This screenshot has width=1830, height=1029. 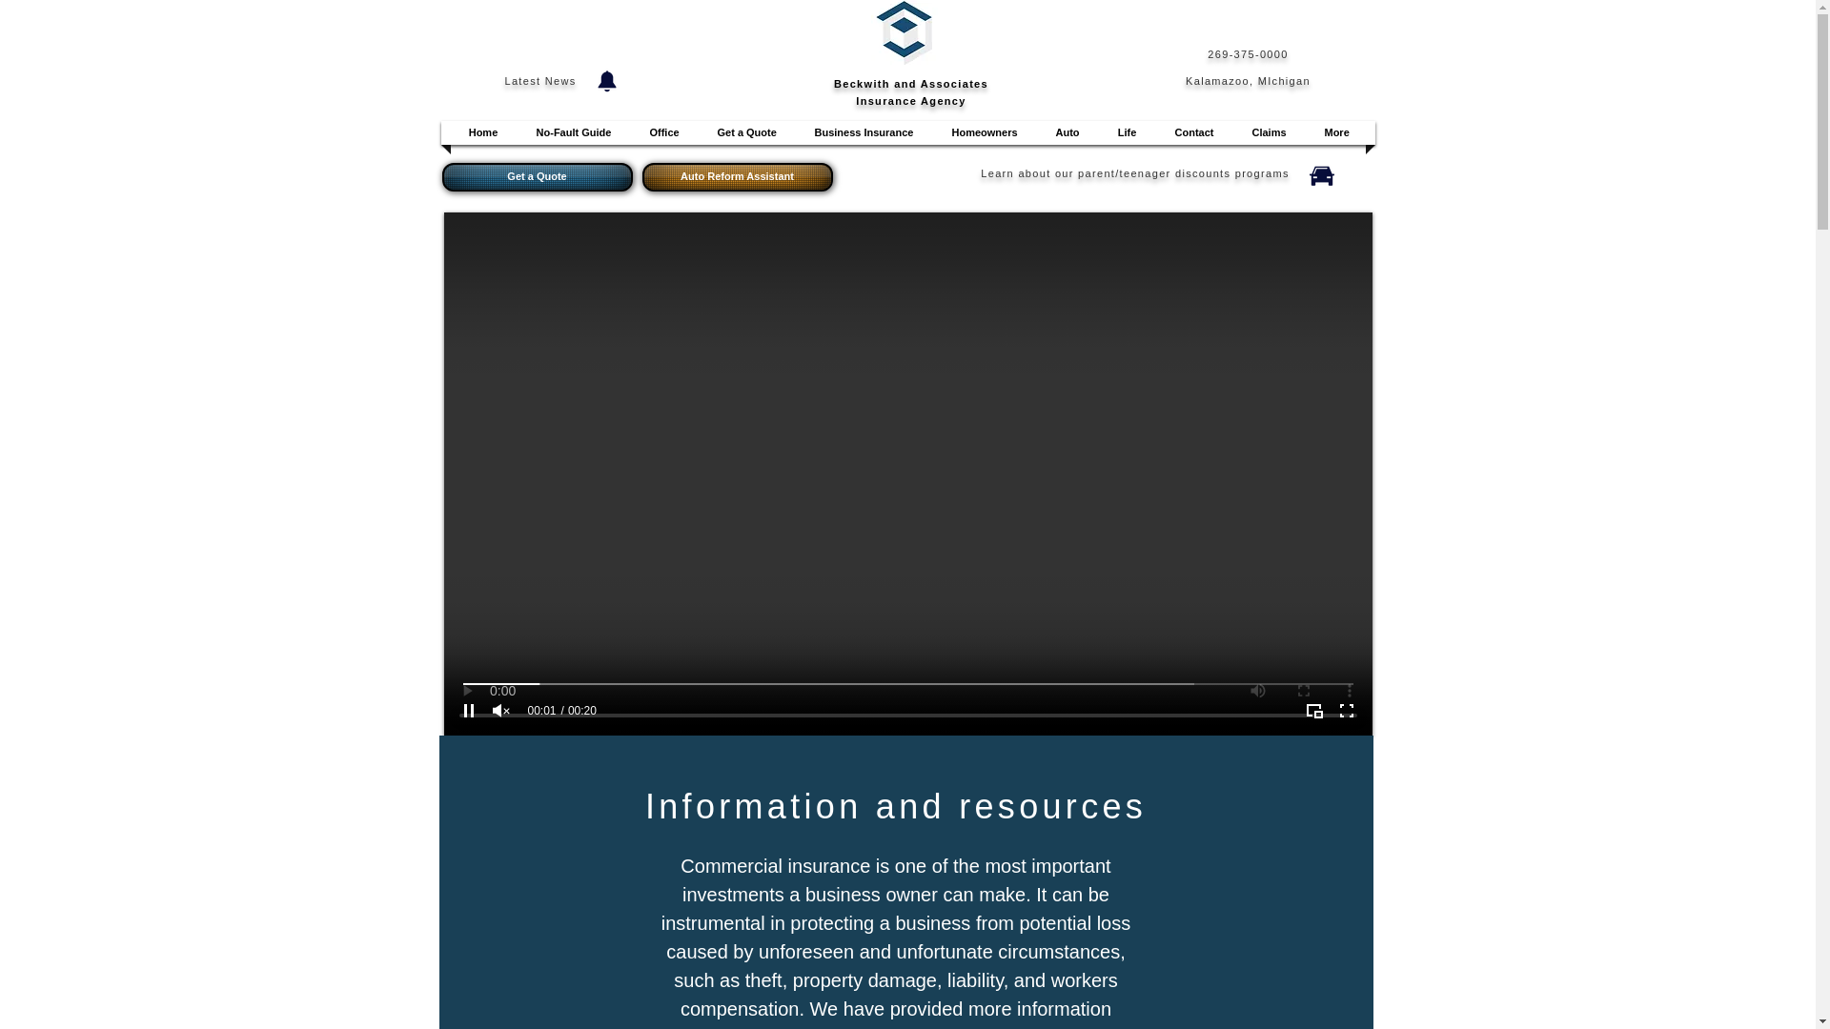 What do you see at coordinates (1193, 133) in the screenshot?
I see `Contact` at bounding box center [1193, 133].